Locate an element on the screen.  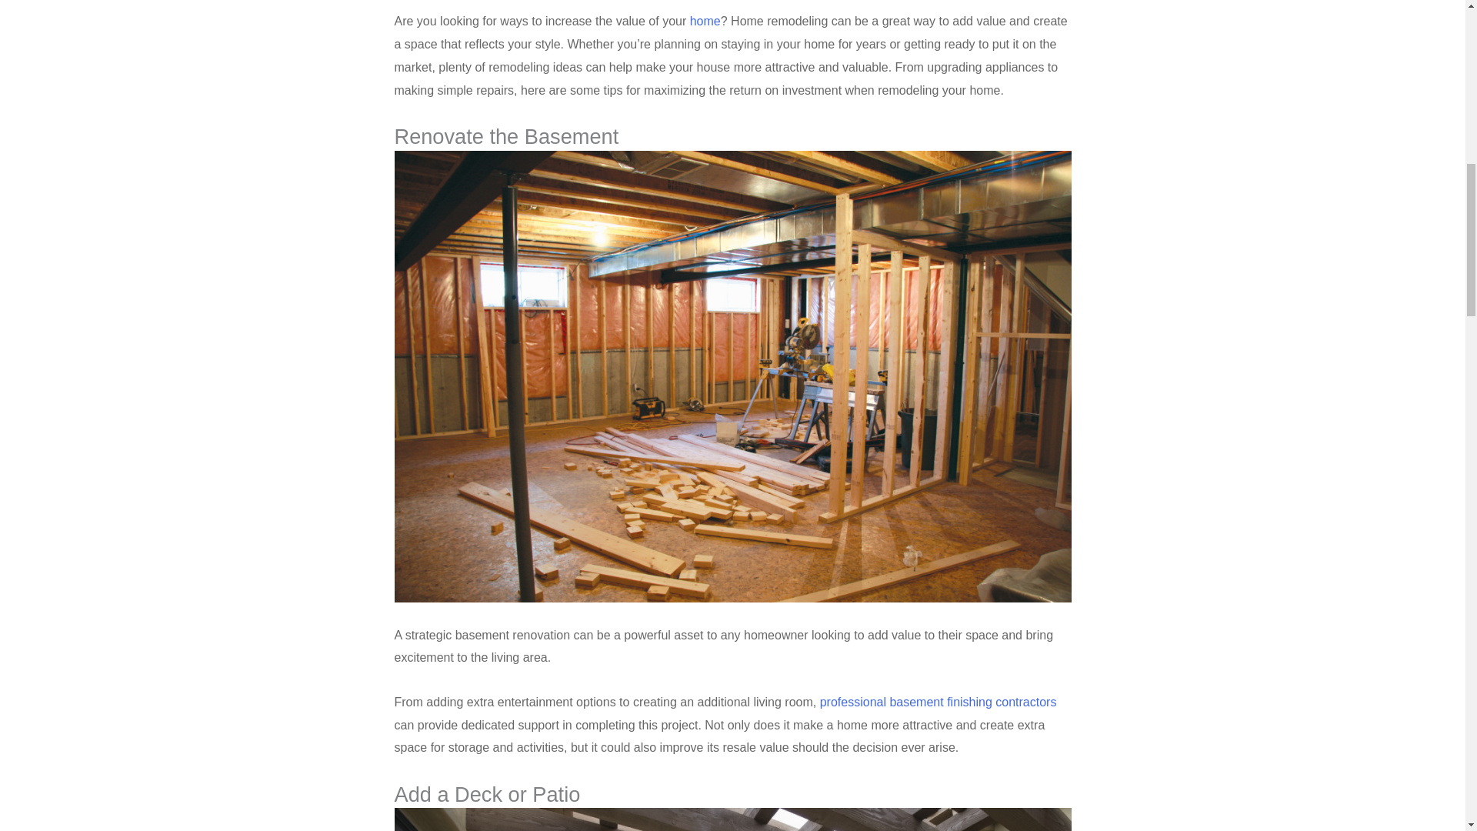
home is located at coordinates (705, 21).